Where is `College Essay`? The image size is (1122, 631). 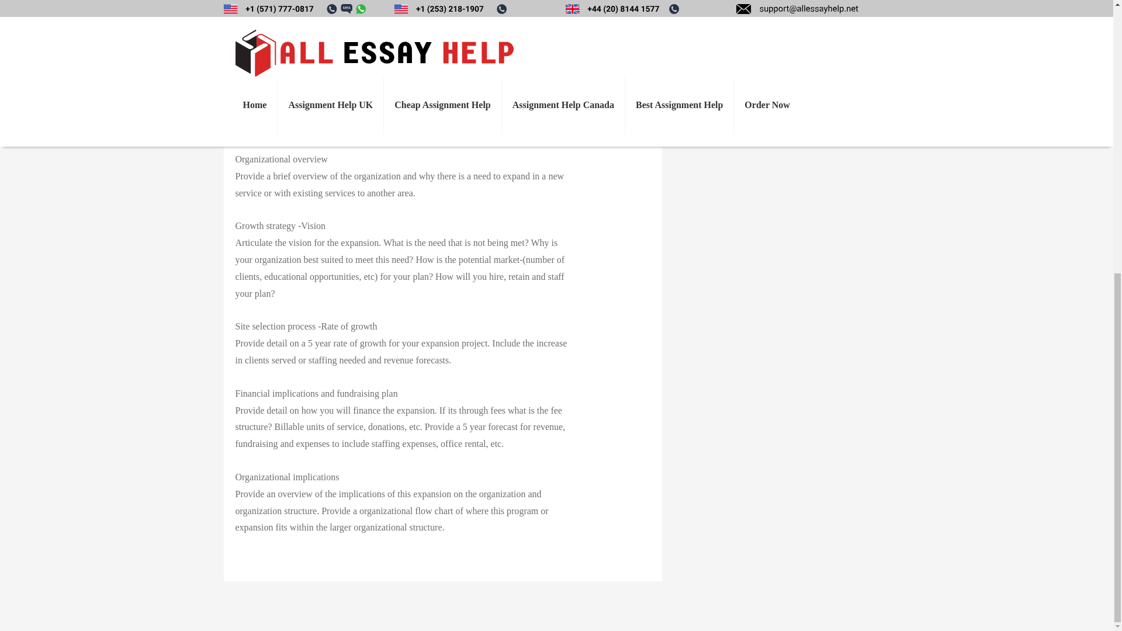
College Essay is located at coordinates (345, 79).